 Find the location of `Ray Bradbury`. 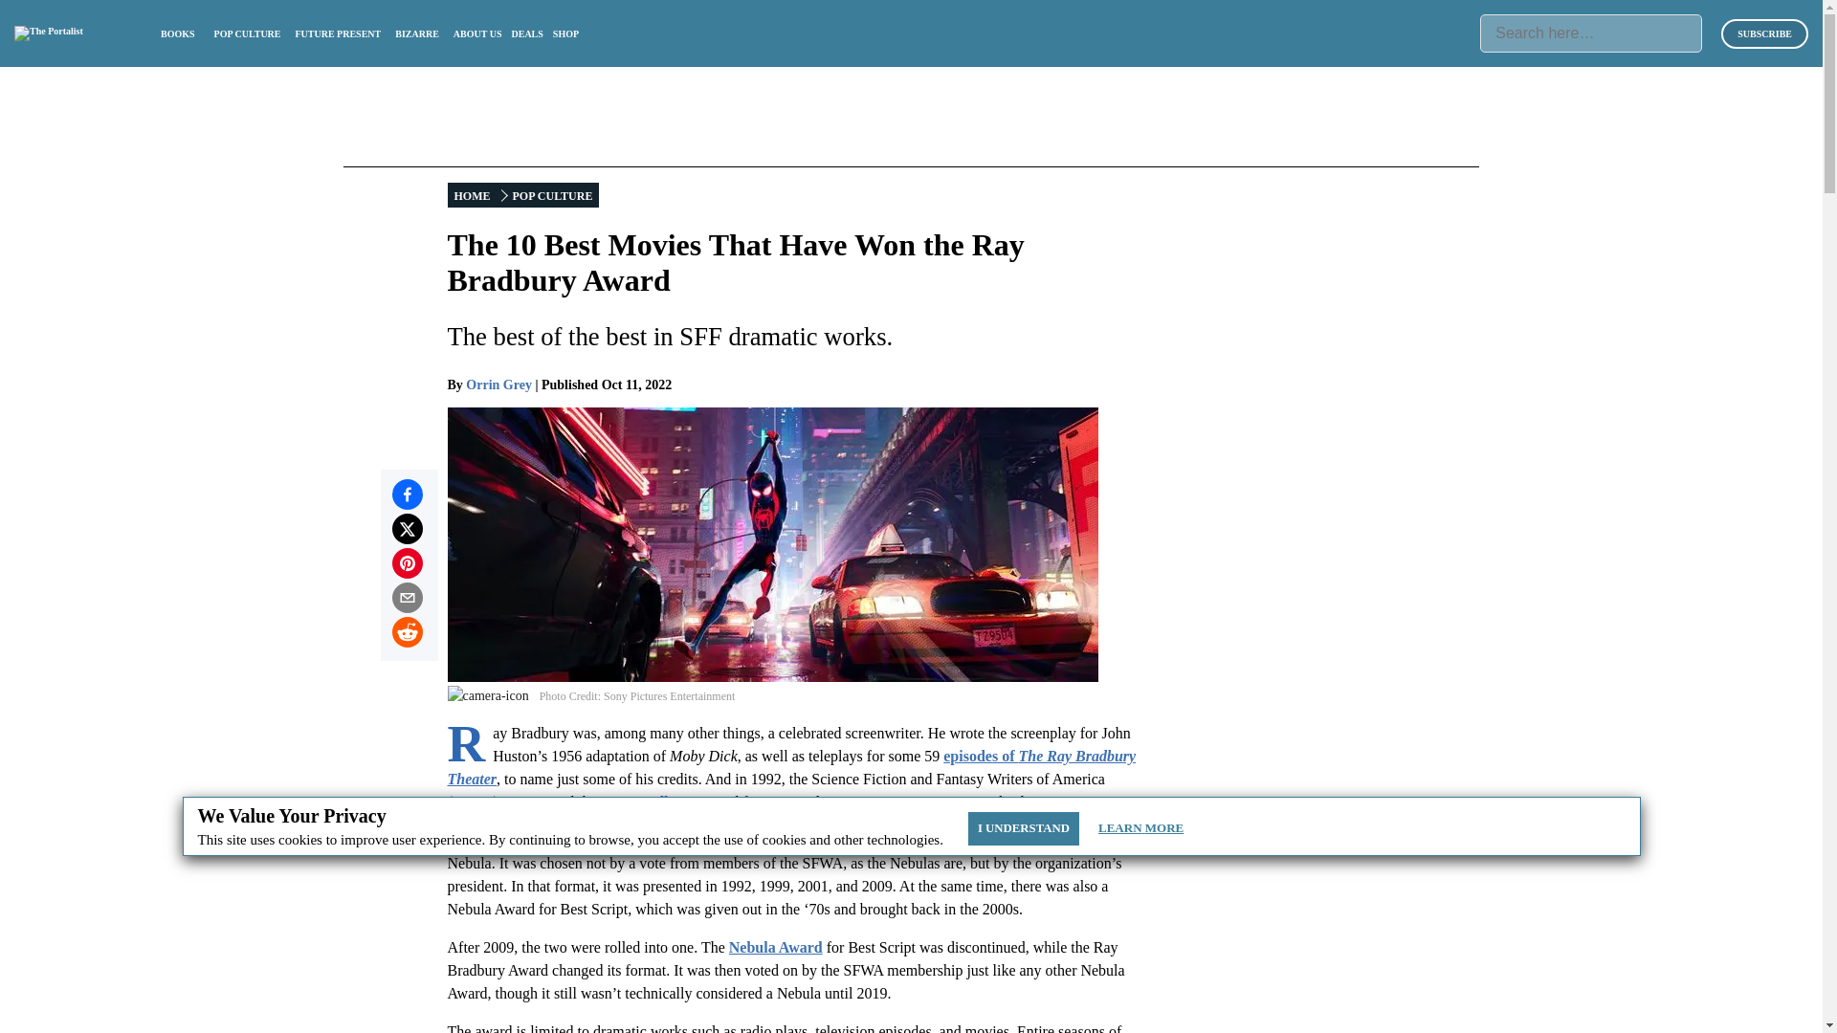

Ray Bradbury is located at coordinates (648, 802).